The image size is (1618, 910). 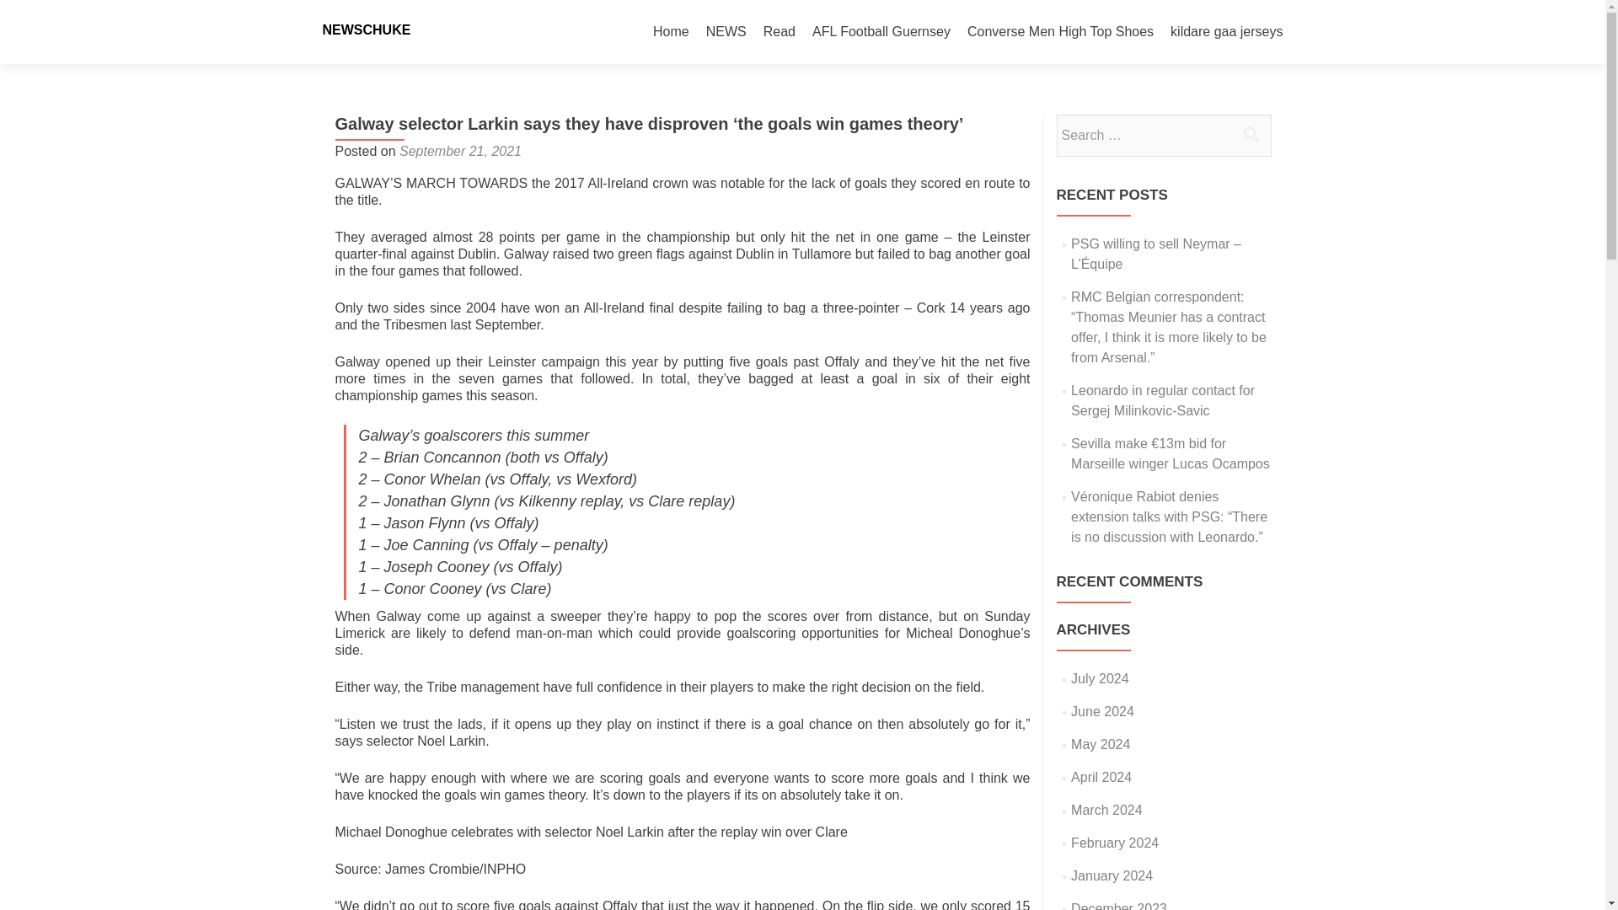 I want to click on kildare gaa jerseys, so click(x=1226, y=32).